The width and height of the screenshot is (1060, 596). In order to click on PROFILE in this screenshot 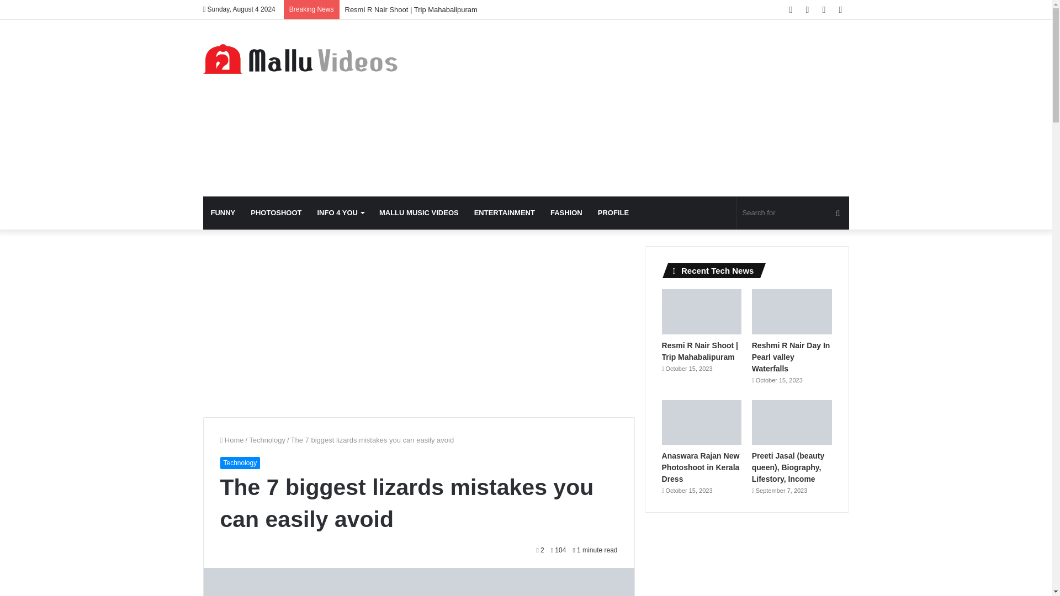, I will do `click(613, 213)`.